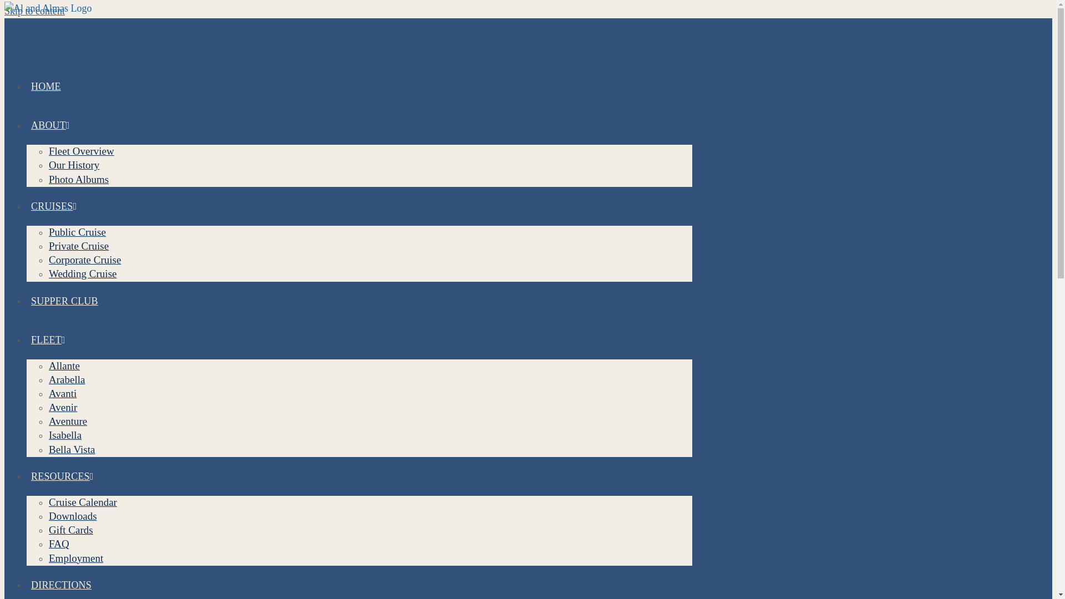 The width and height of the screenshot is (1065, 599). I want to click on Aventure, so click(68, 422).